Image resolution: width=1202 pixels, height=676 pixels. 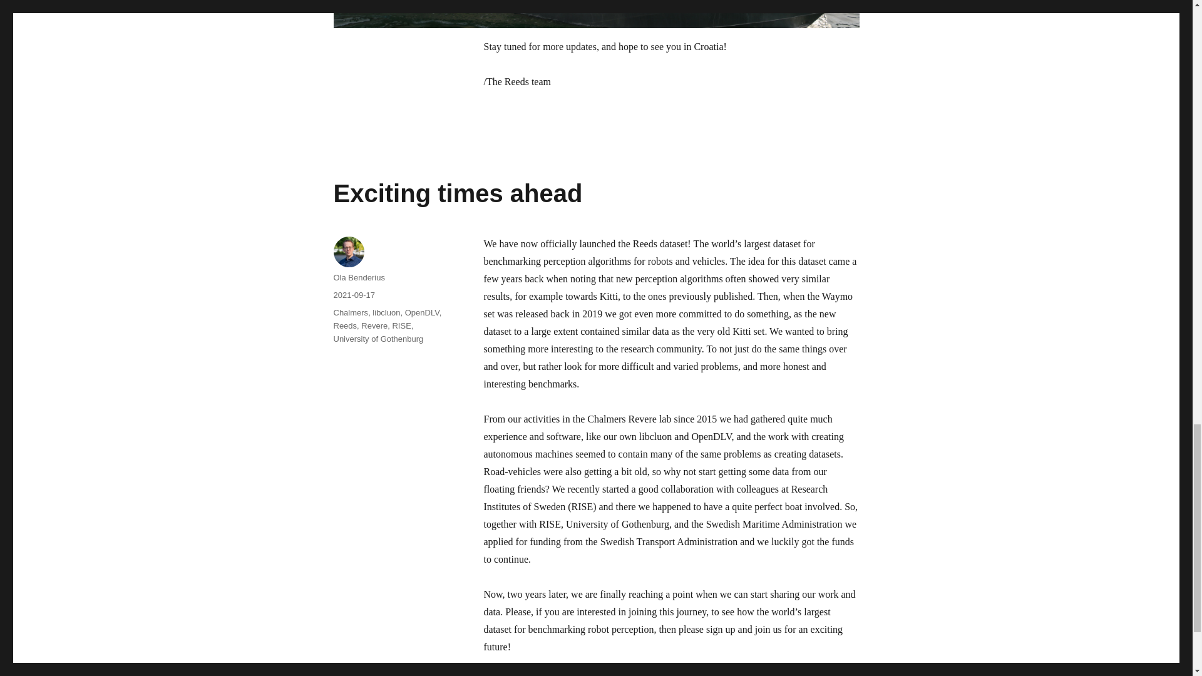 What do you see at coordinates (358, 278) in the screenshot?
I see `Ola Benderius` at bounding box center [358, 278].